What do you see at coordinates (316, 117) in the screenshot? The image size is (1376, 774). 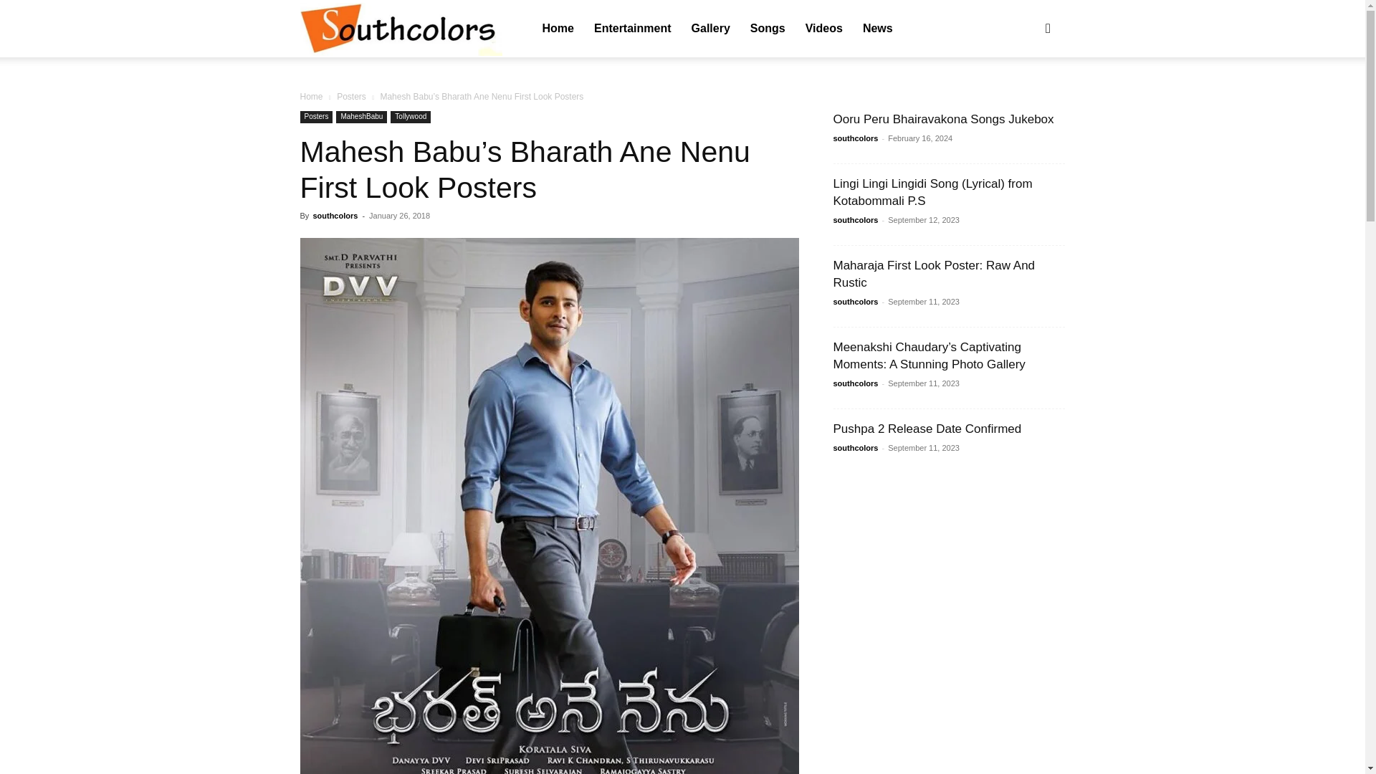 I see `Posters` at bounding box center [316, 117].